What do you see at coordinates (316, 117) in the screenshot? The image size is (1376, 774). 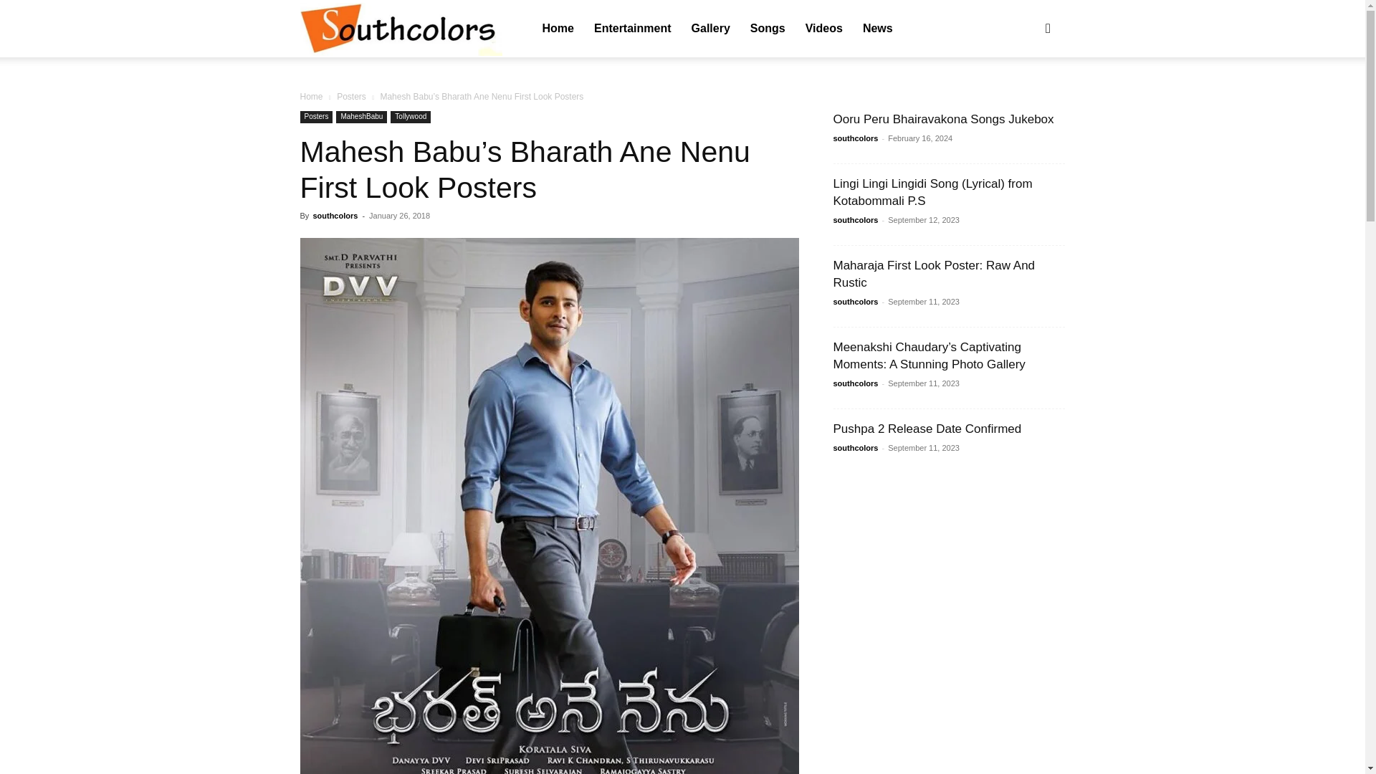 I see `Posters` at bounding box center [316, 117].